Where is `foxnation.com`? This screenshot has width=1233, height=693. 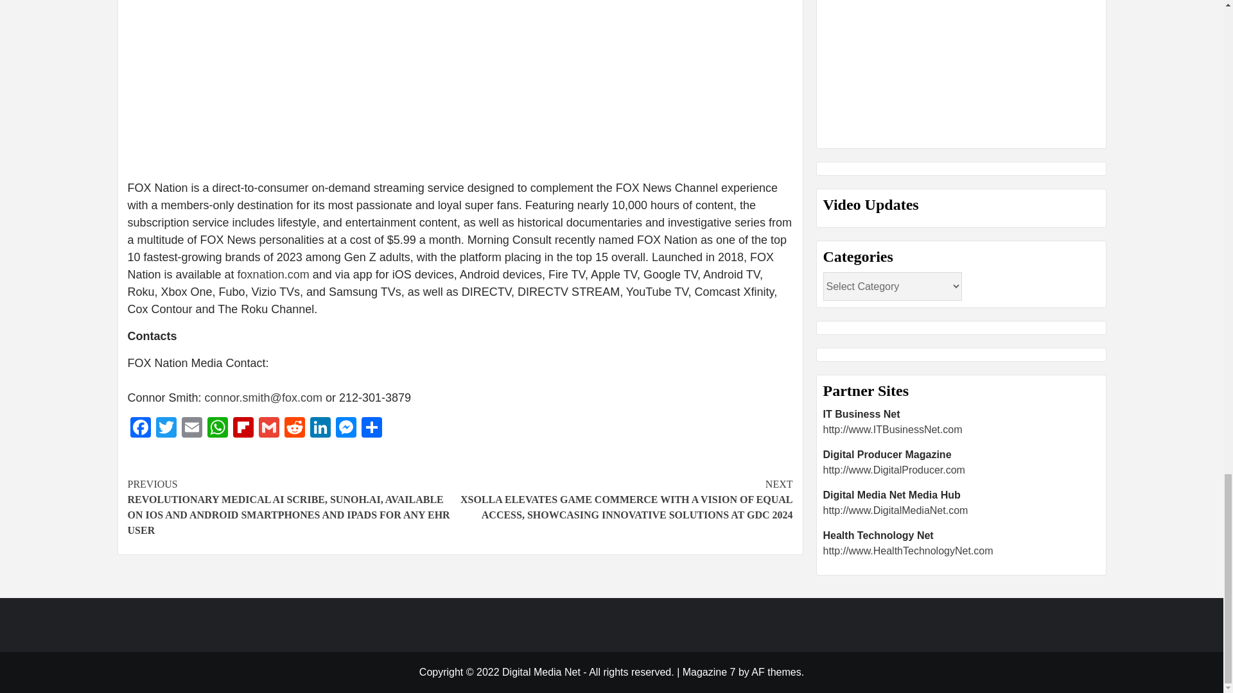 foxnation.com is located at coordinates (274, 275).